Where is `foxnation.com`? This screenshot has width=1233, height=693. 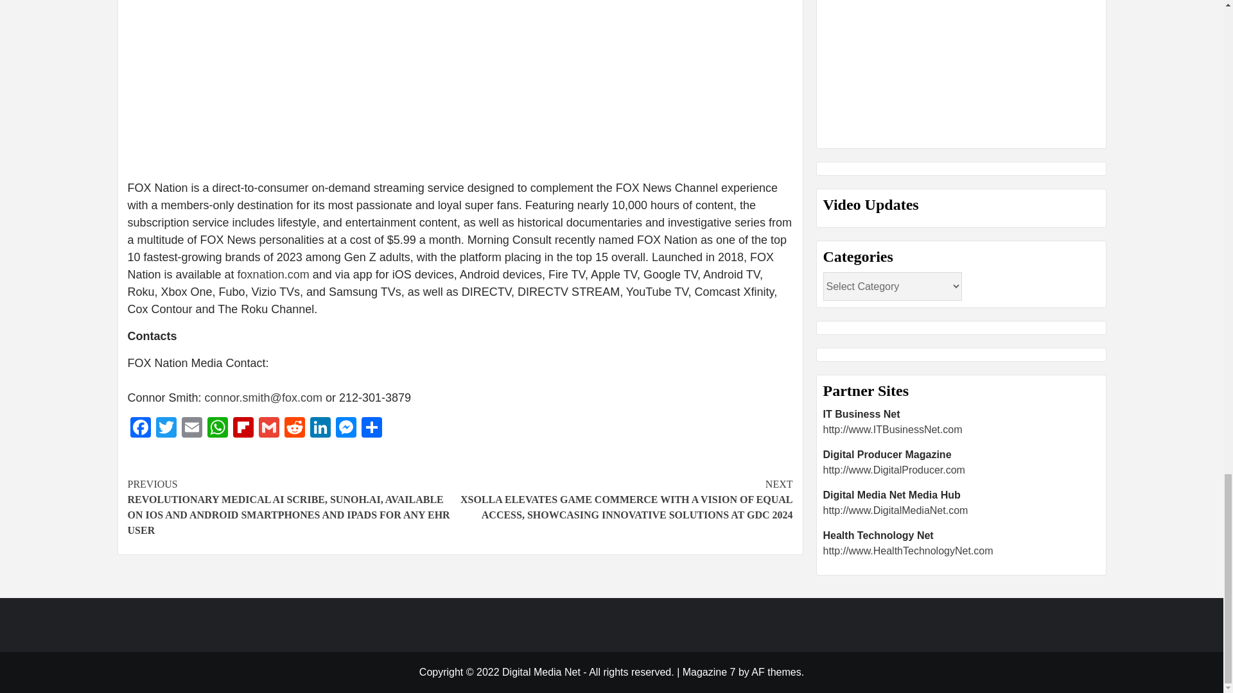 foxnation.com is located at coordinates (274, 275).